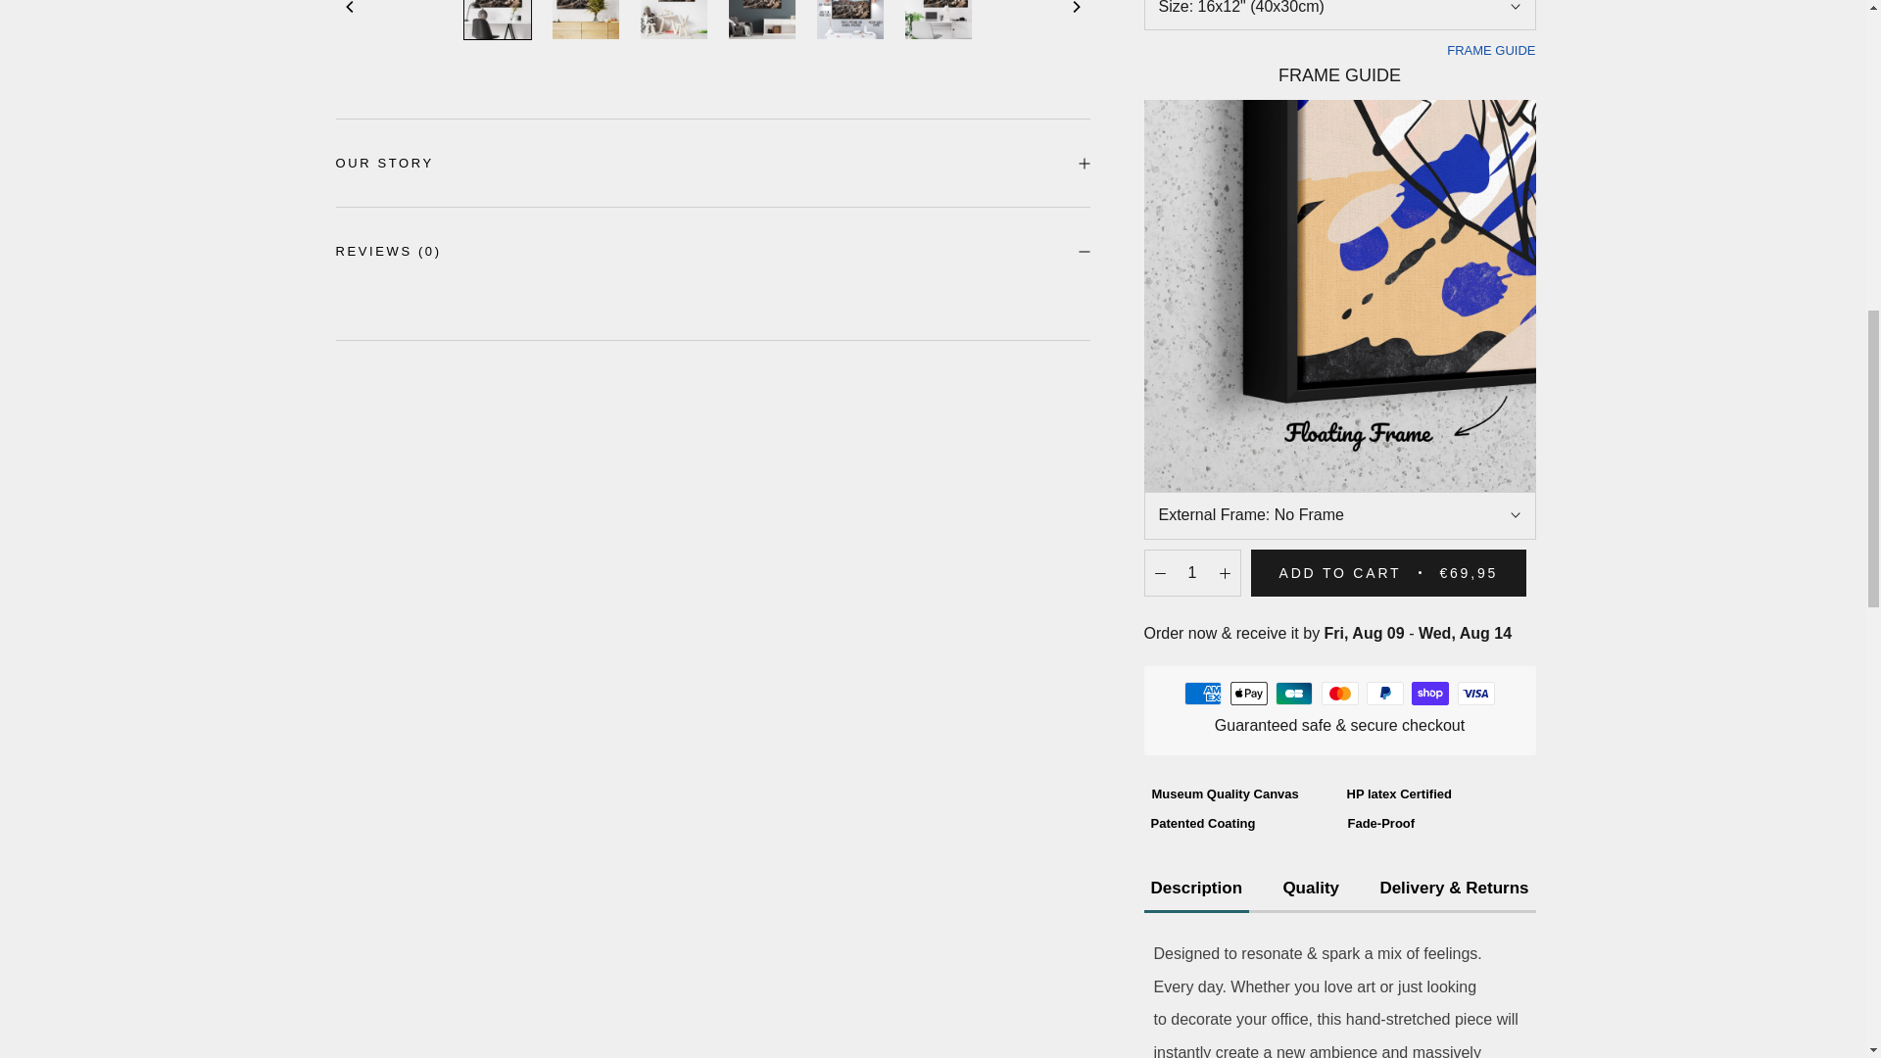 This screenshot has width=1881, height=1058. What do you see at coordinates (1203, 607) in the screenshot?
I see `American Express` at bounding box center [1203, 607].